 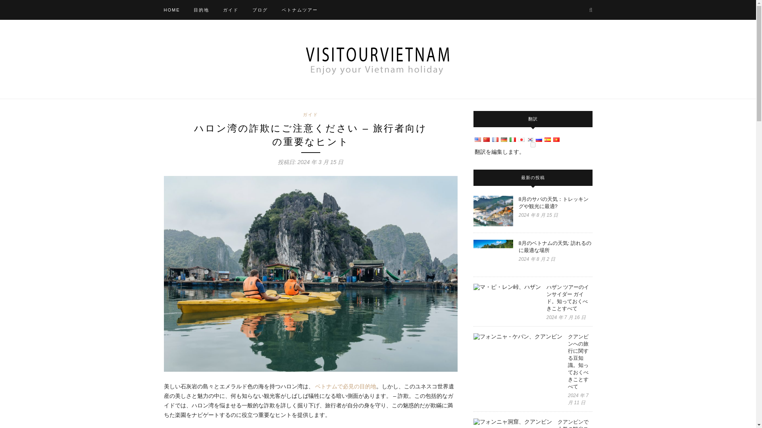 What do you see at coordinates (477, 139) in the screenshot?
I see `English` at bounding box center [477, 139].